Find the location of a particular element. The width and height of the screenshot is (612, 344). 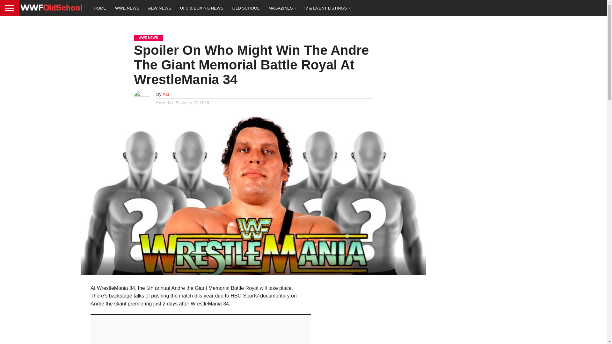

MAGAZINES is located at coordinates (281, 8).